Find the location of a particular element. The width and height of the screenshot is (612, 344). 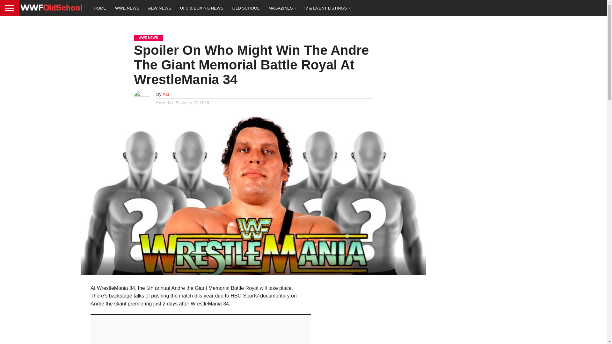

MAGAZINES is located at coordinates (281, 8).